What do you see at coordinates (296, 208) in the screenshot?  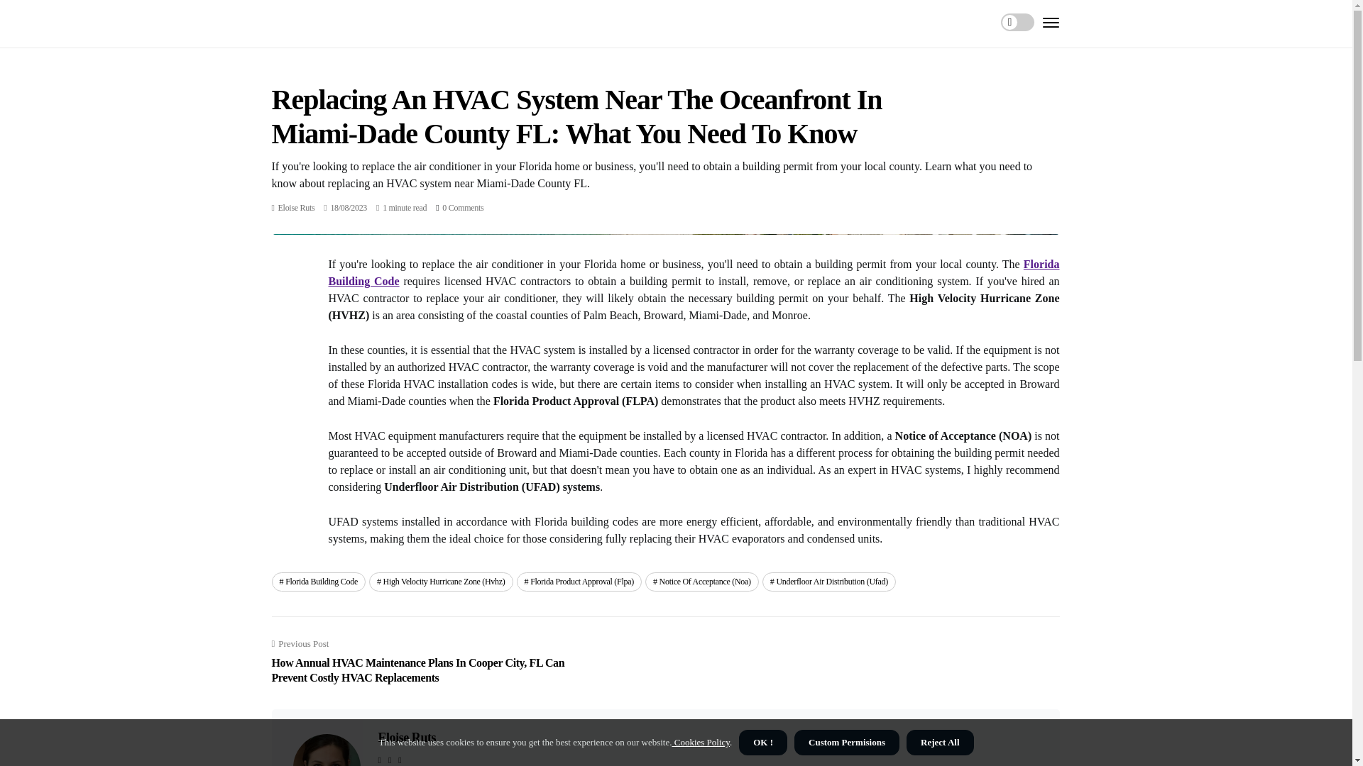 I see `Posts by Eloise Ruts` at bounding box center [296, 208].